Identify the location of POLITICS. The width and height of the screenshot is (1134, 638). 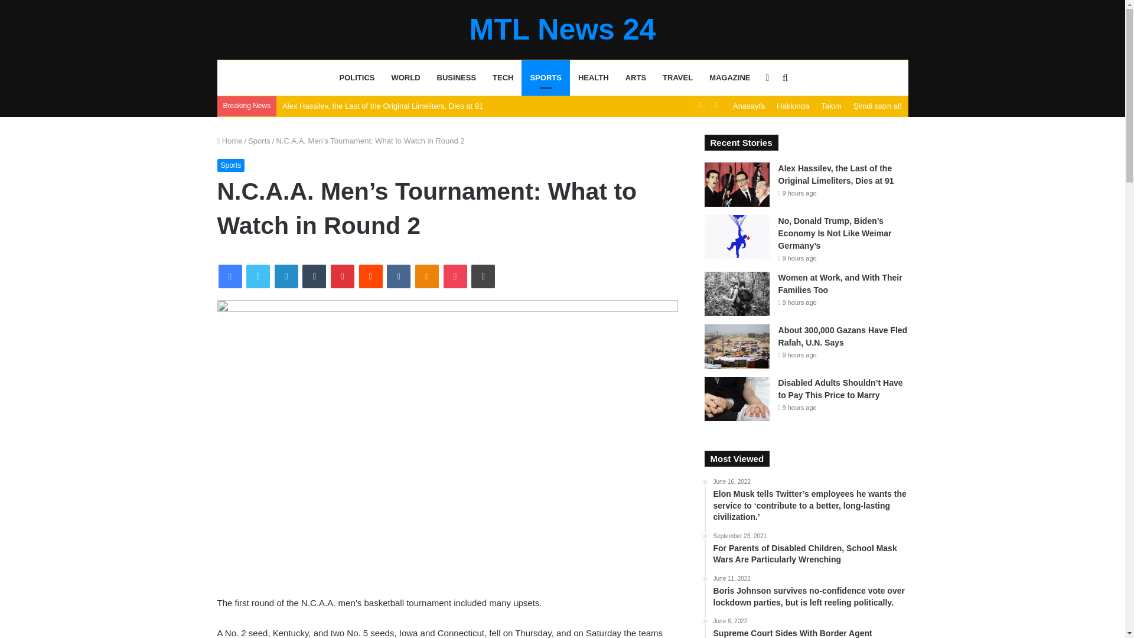
(357, 78).